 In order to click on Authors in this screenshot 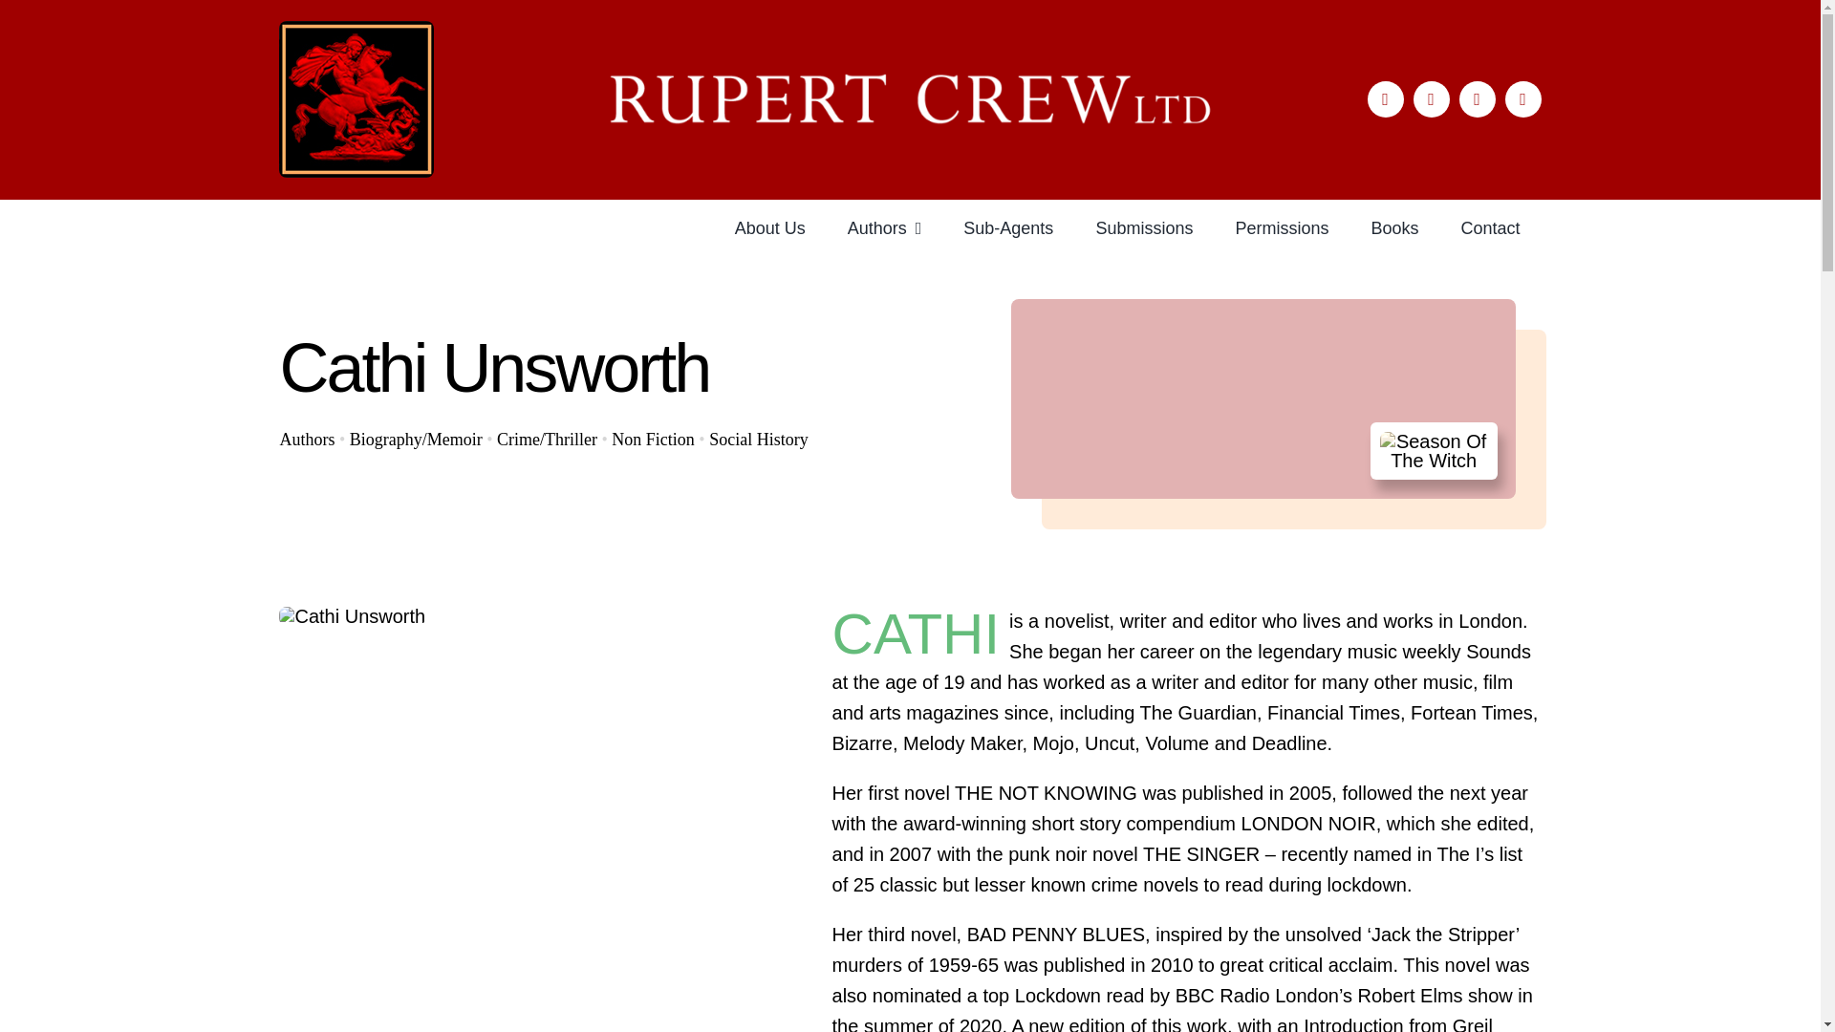, I will do `click(306, 440)`.